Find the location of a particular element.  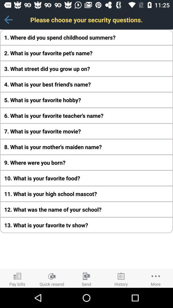

go to the icon on the top left corner is located at coordinates (8, 20).